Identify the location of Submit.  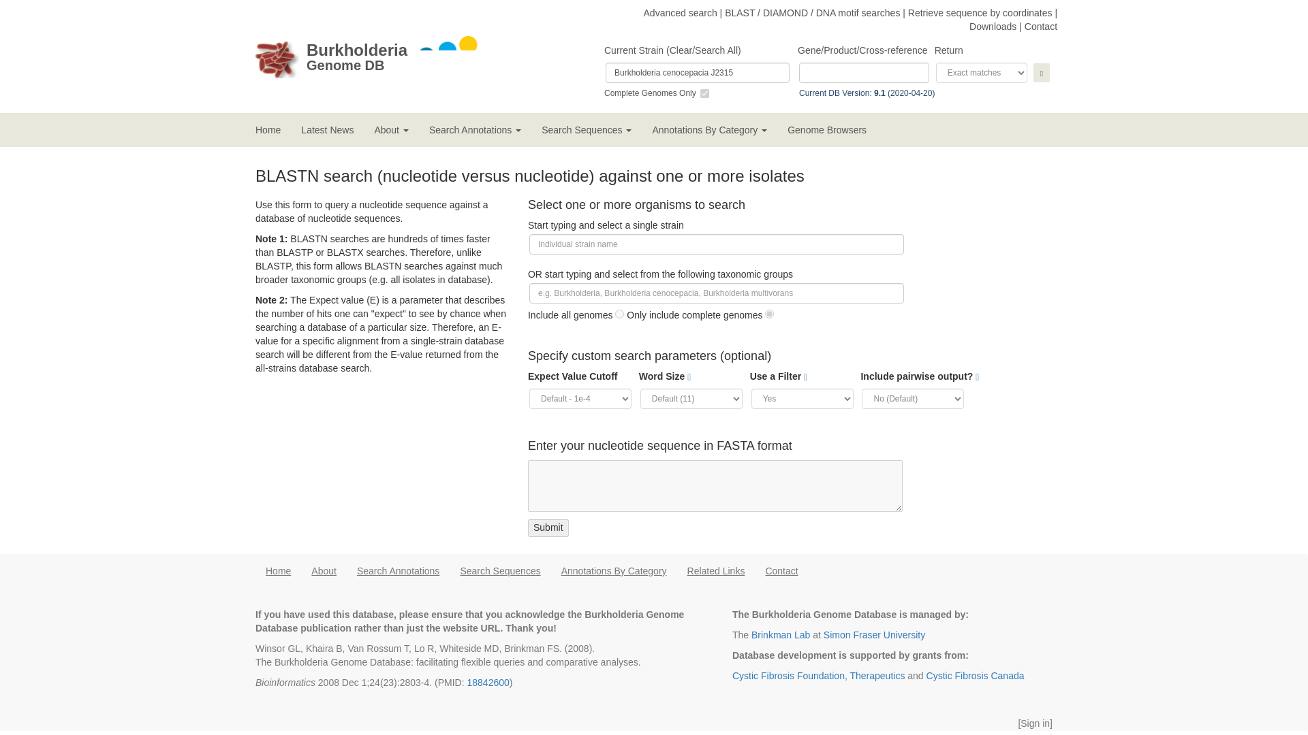
(548, 528).